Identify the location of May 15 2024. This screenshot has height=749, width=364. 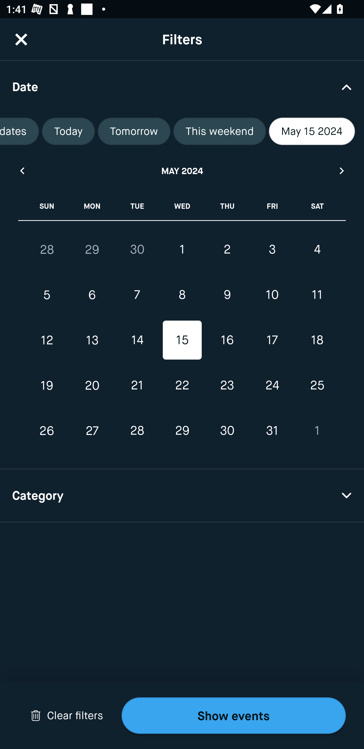
(312, 131).